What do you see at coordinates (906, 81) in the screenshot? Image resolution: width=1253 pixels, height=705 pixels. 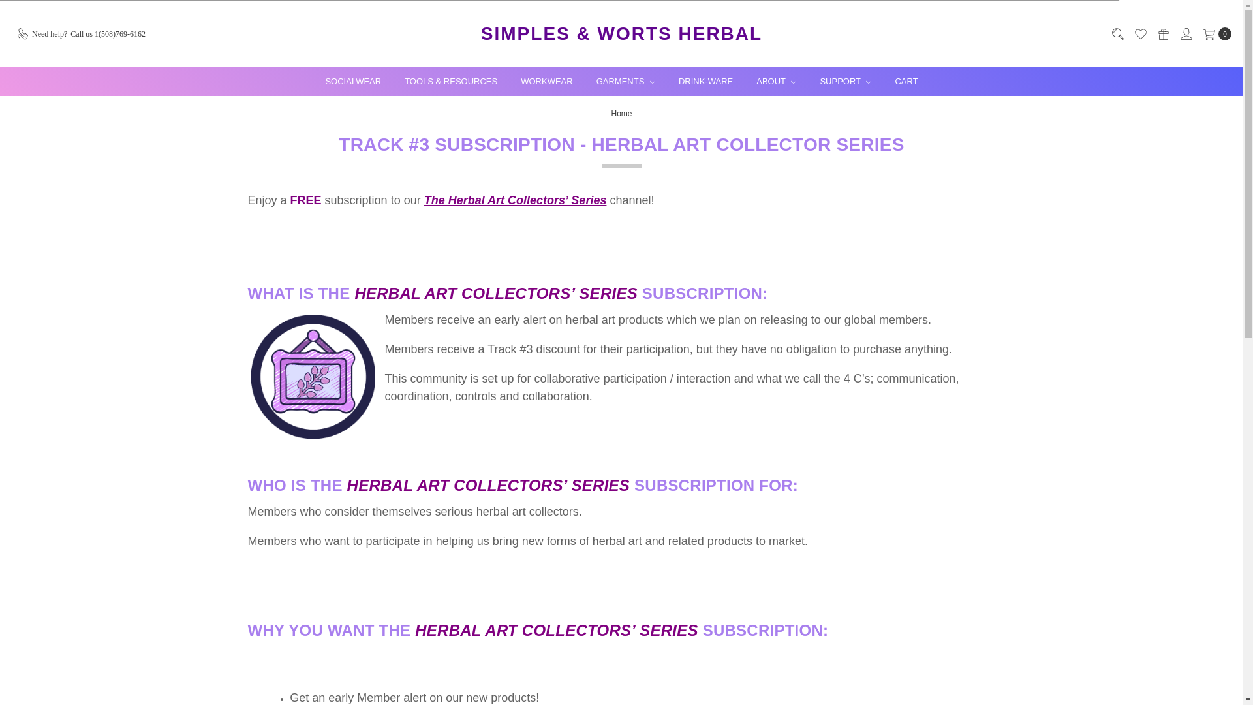 I see `CART` at bounding box center [906, 81].